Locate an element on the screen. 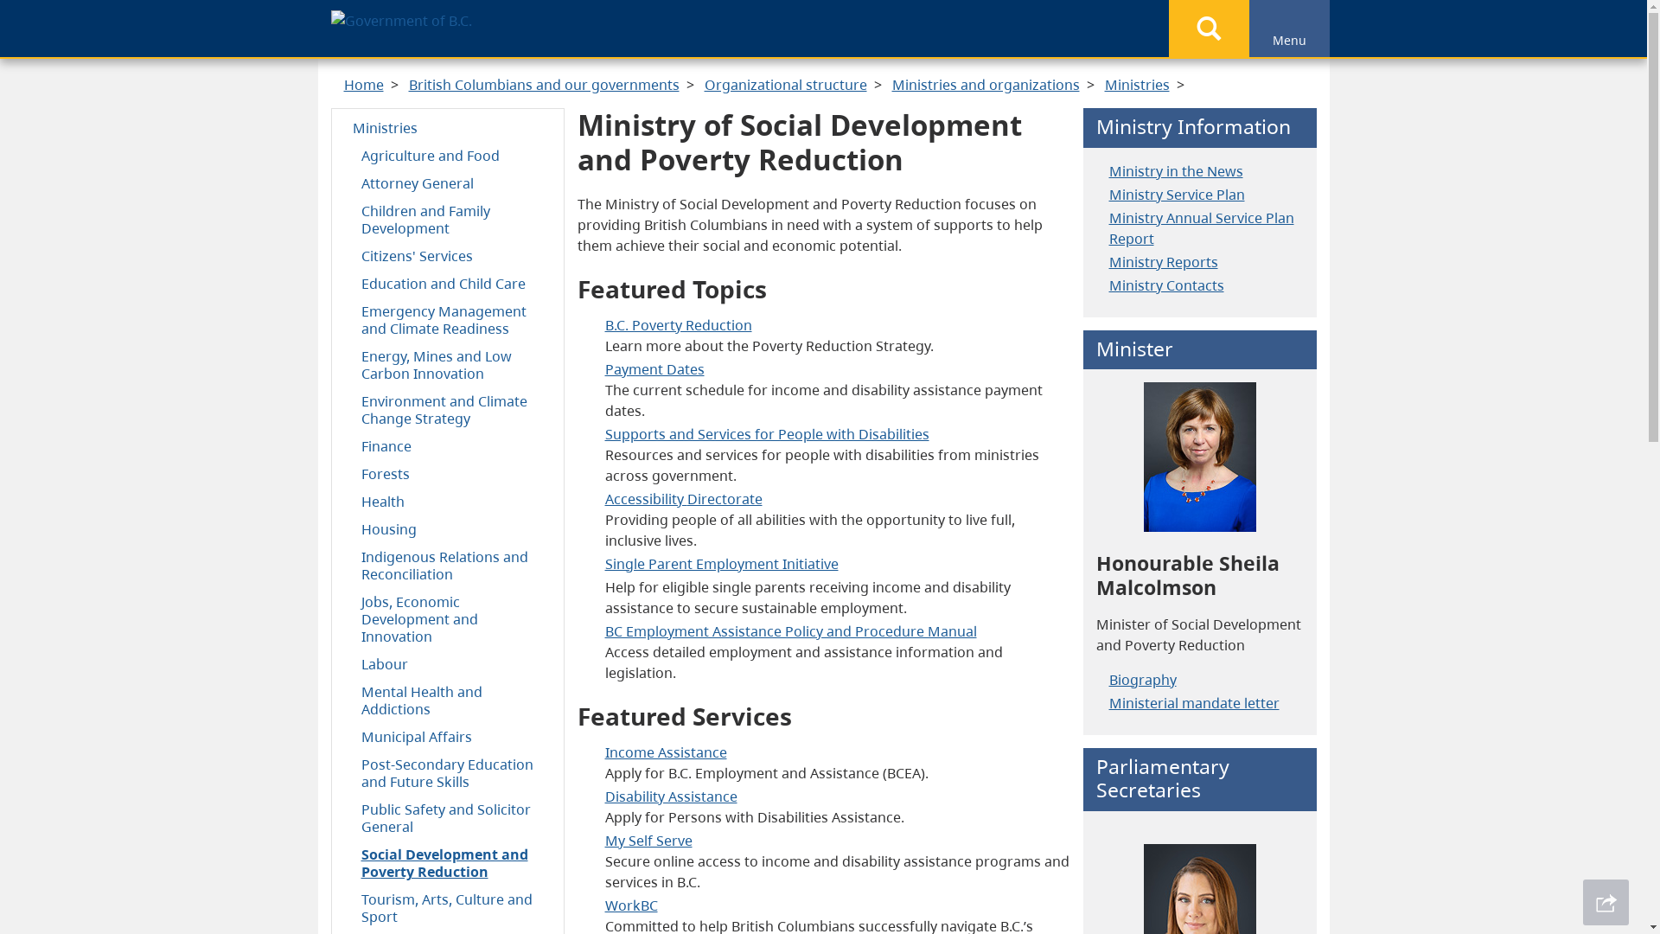 The image size is (1660, 934). Education and Child Care is located at coordinates (448, 283).